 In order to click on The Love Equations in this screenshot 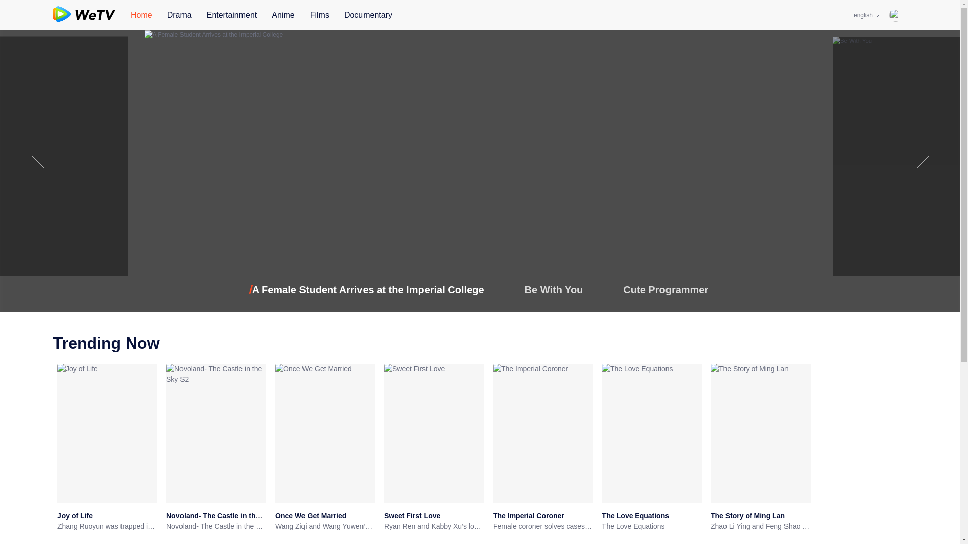, I will do `click(635, 516)`.